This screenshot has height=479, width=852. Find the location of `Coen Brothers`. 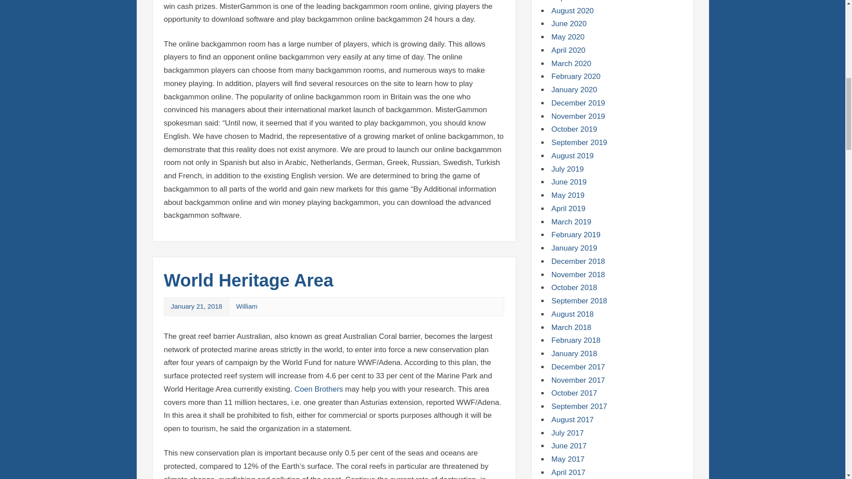

Coen Brothers is located at coordinates (319, 389).